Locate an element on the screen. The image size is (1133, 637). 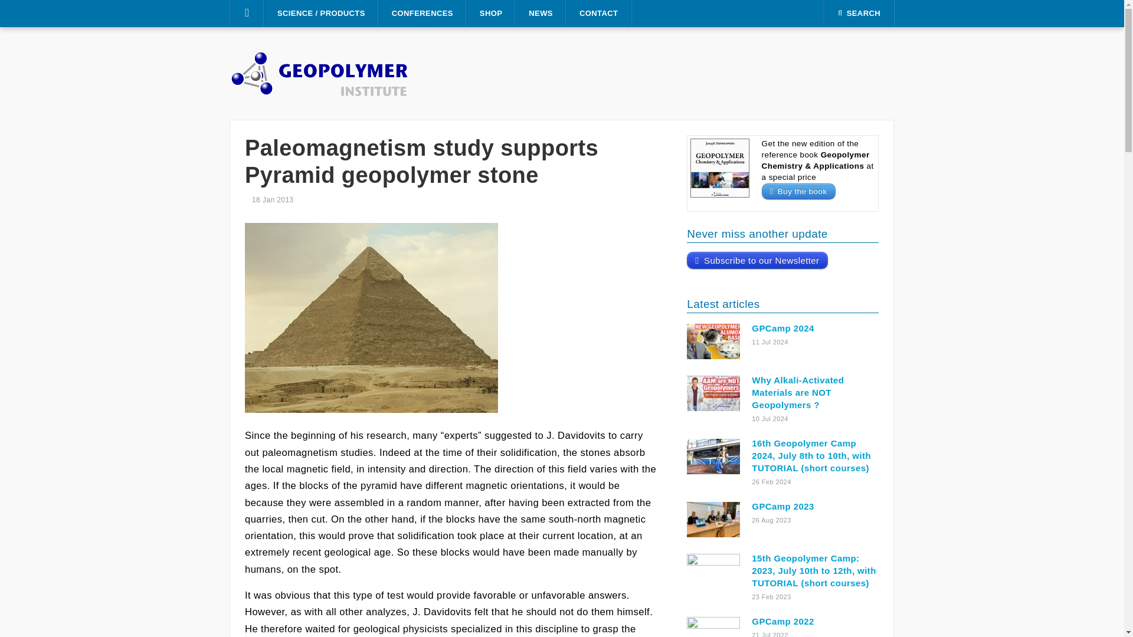
CONTACT is located at coordinates (598, 14).